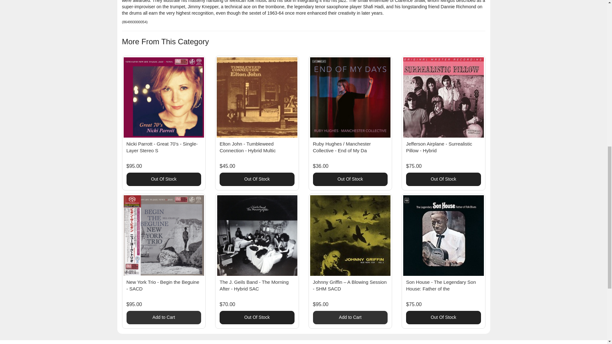 This screenshot has height=344, width=612. Describe the element at coordinates (444, 179) in the screenshot. I see `Notify Me When Back In Stock` at that location.